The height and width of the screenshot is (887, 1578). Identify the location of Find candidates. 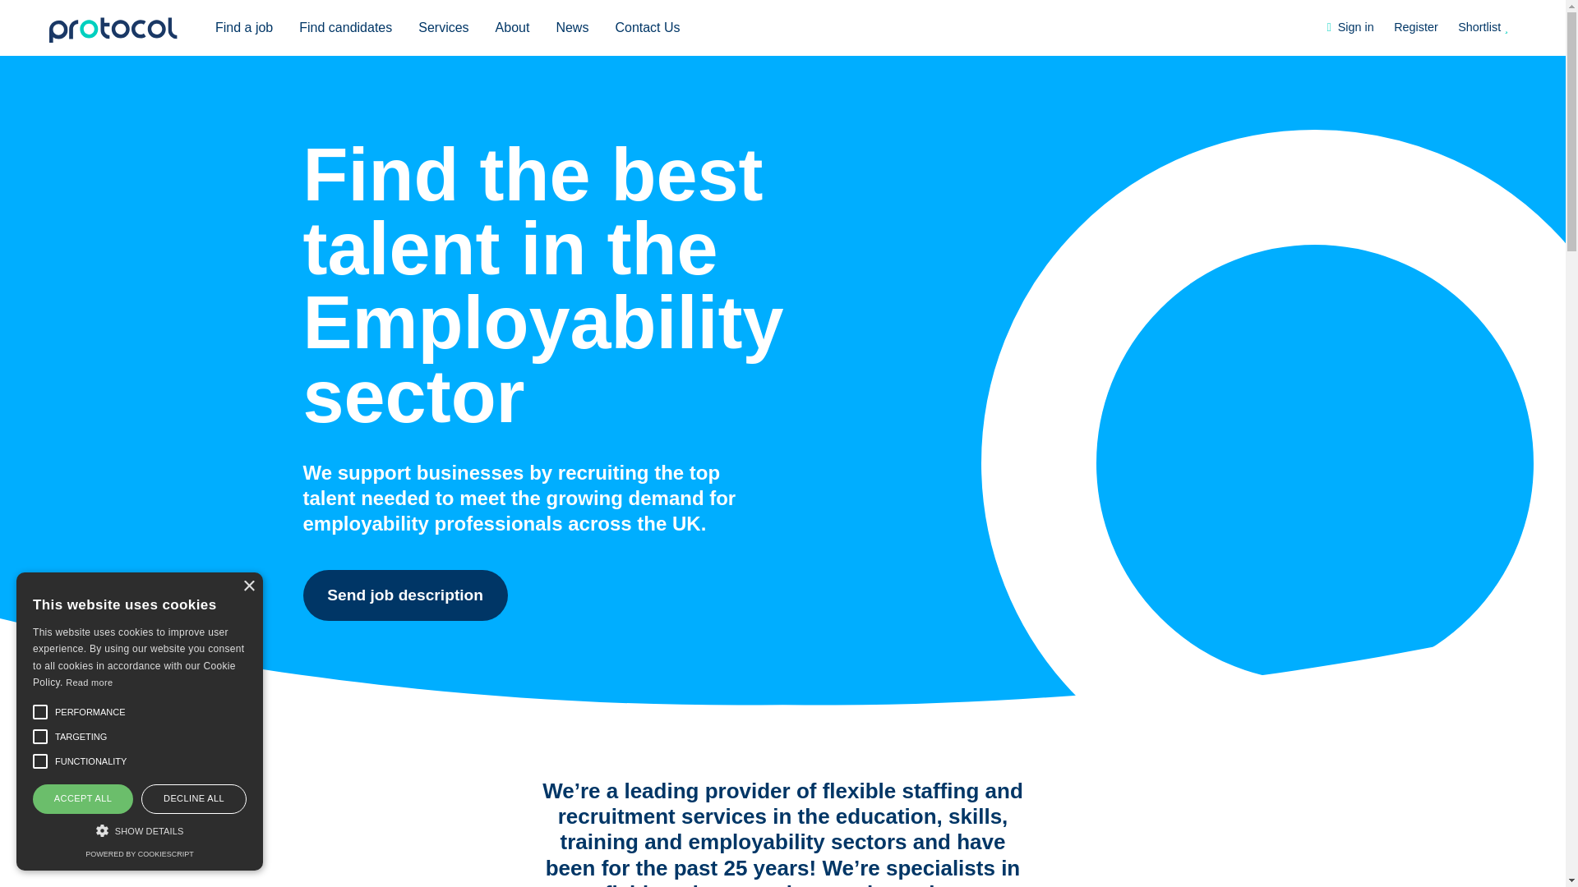
(345, 28).